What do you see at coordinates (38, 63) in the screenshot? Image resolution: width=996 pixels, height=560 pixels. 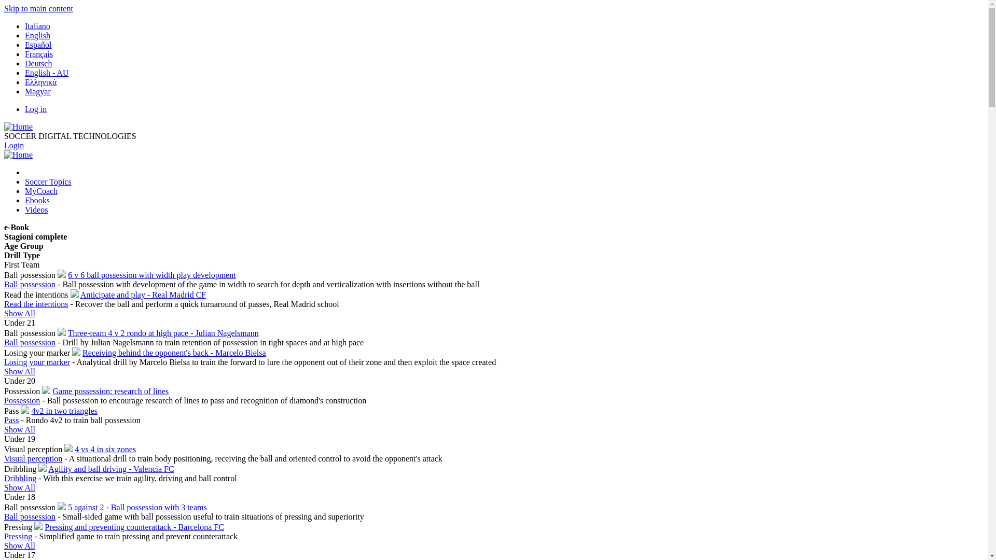 I see `Deutsch` at bounding box center [38, 63].